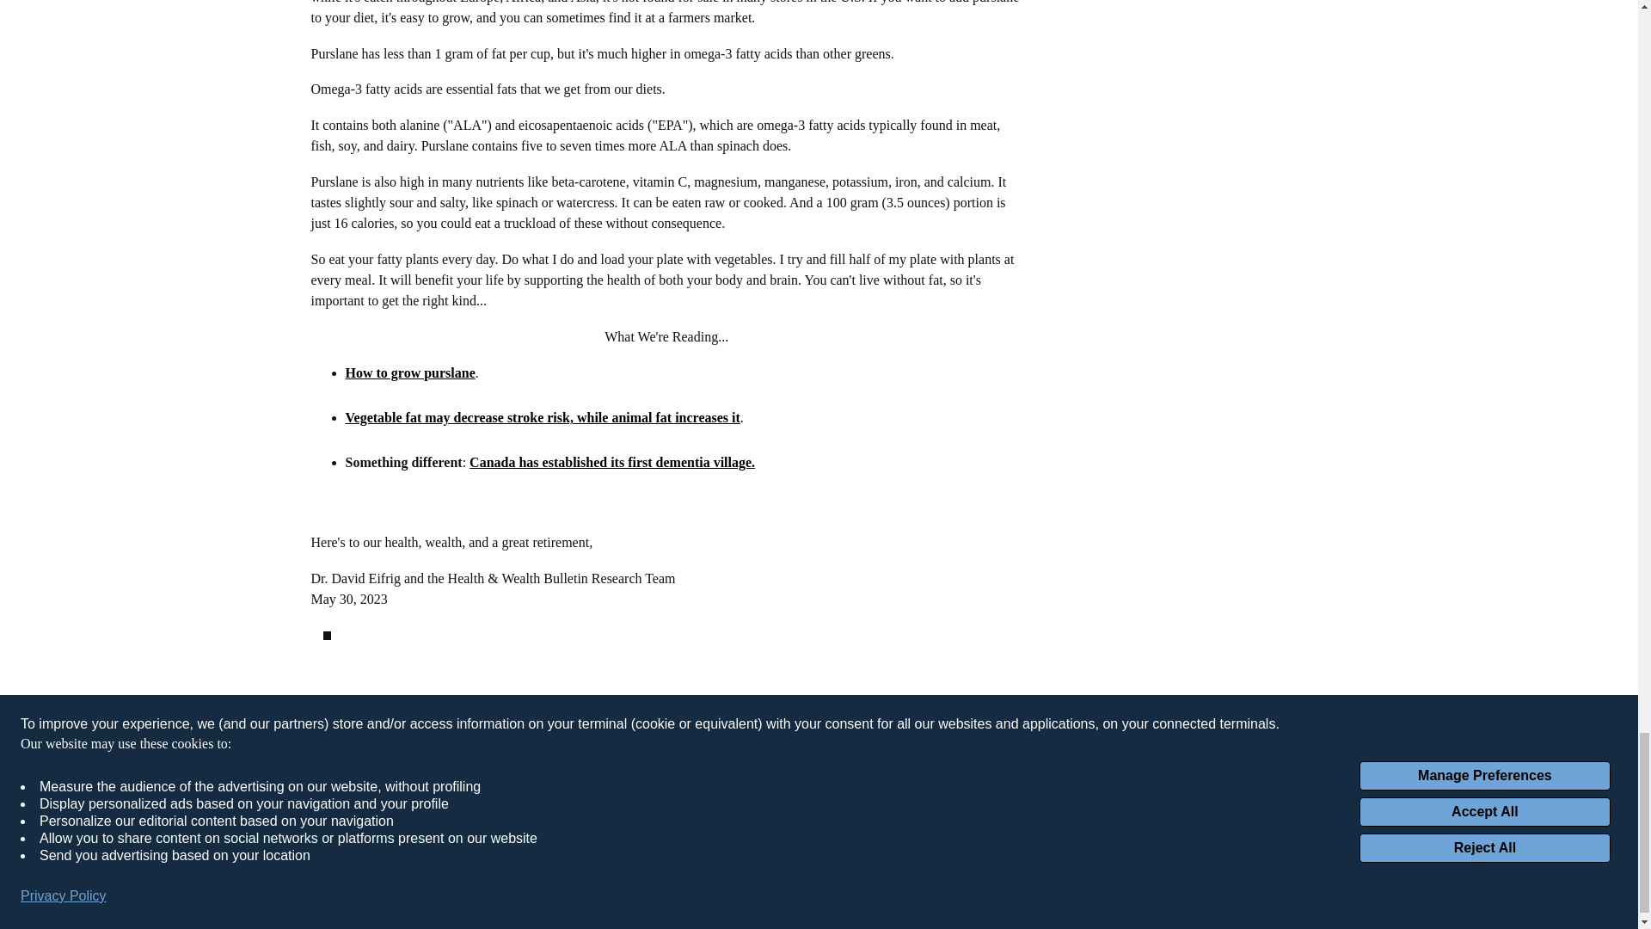  What do you see at coordinates (574, 784) in the screenshot?
I see `Stansberry Research` at bounding box center [574, 784].